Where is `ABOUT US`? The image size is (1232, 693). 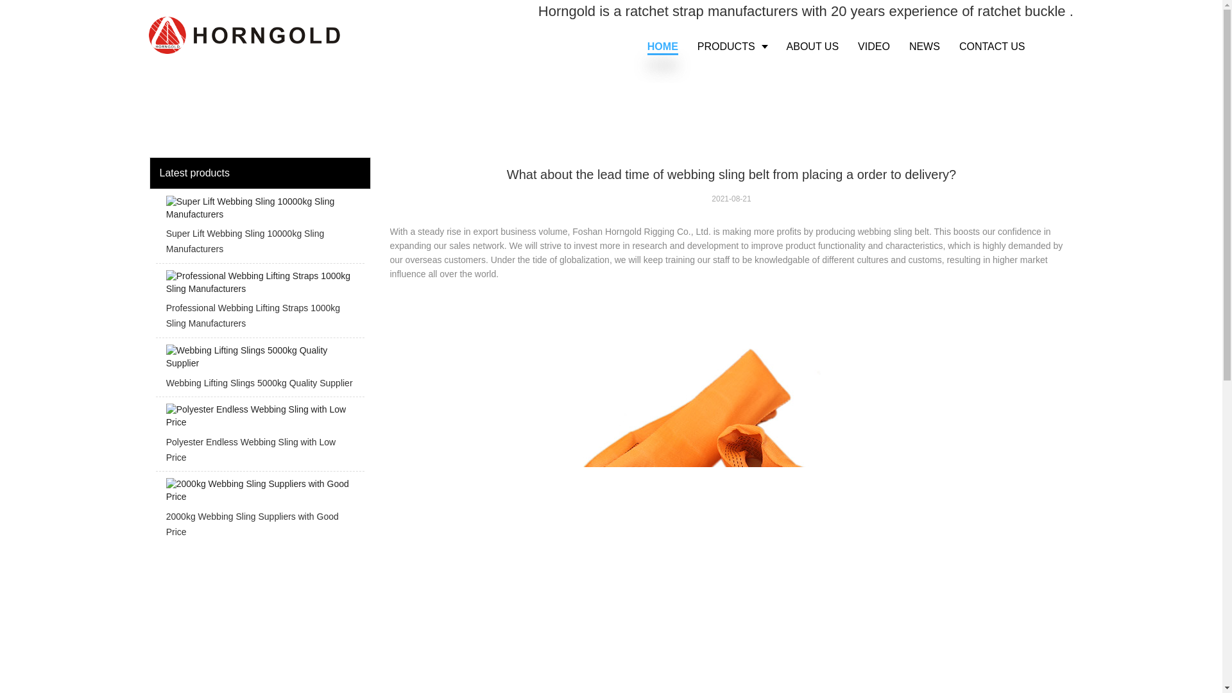 ABOUT US is located at coordinates (812, 46).